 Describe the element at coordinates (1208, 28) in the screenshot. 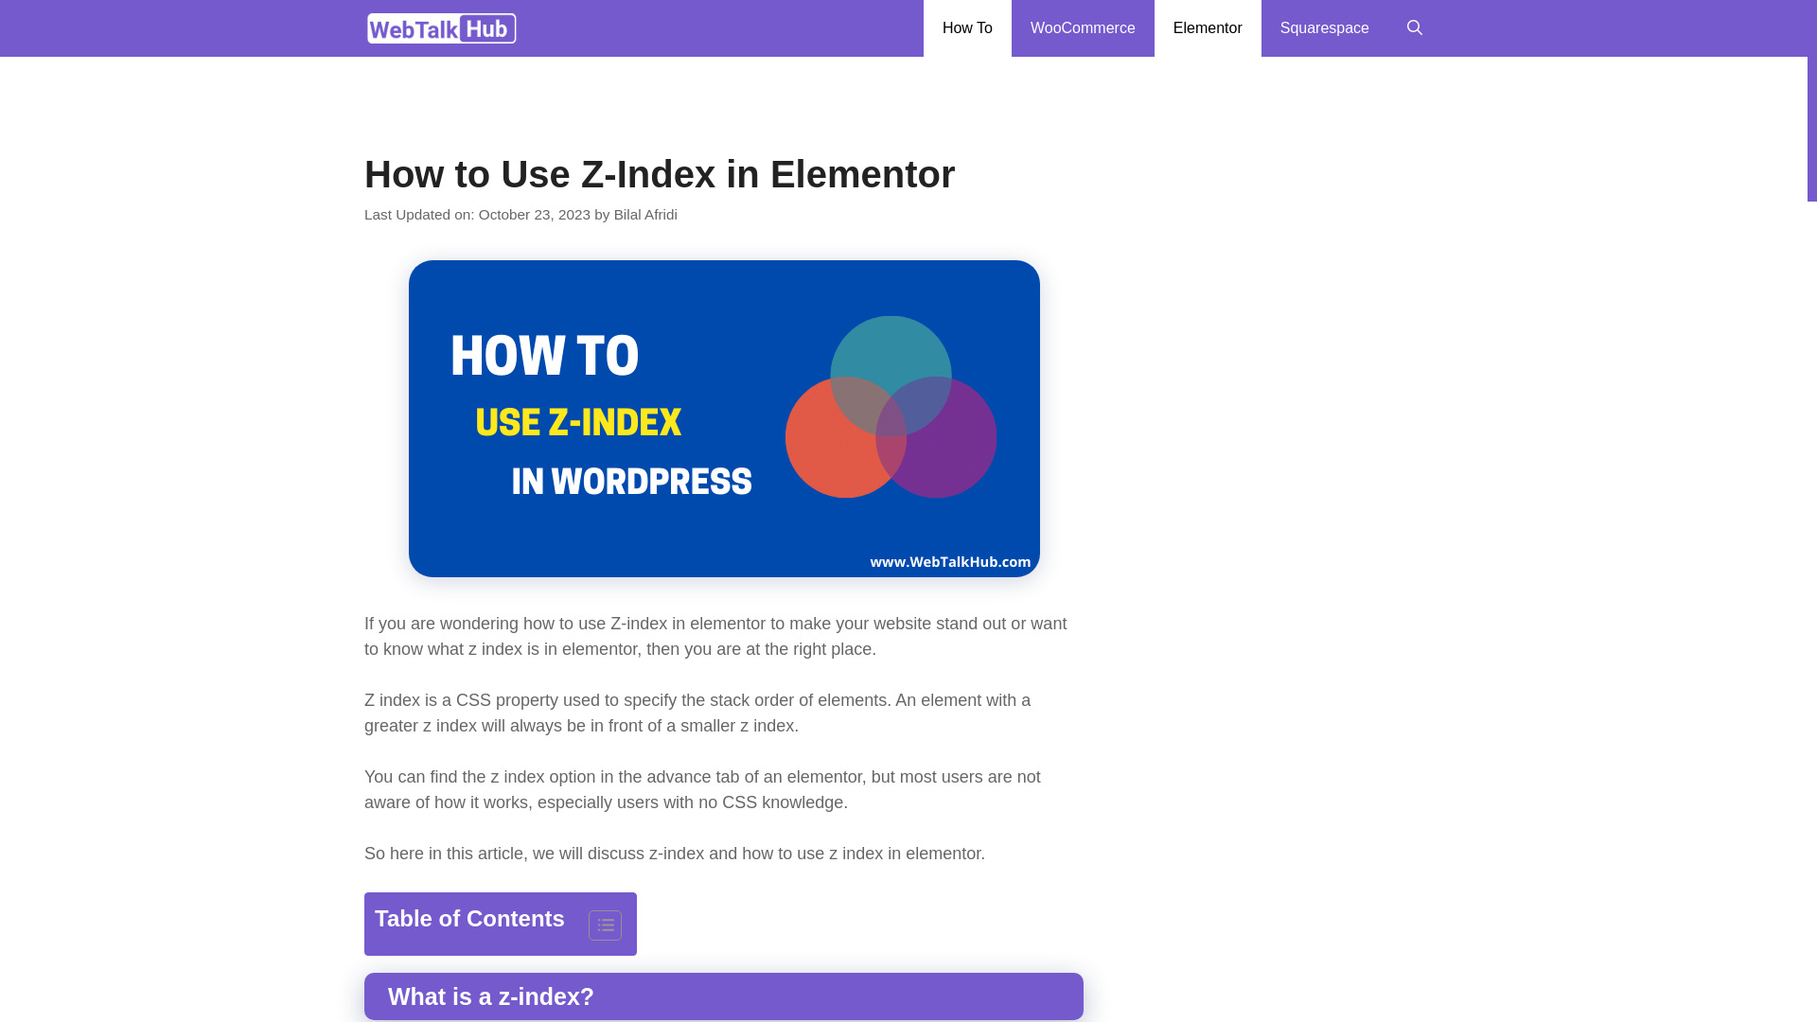

I see `Elementor` at that location.